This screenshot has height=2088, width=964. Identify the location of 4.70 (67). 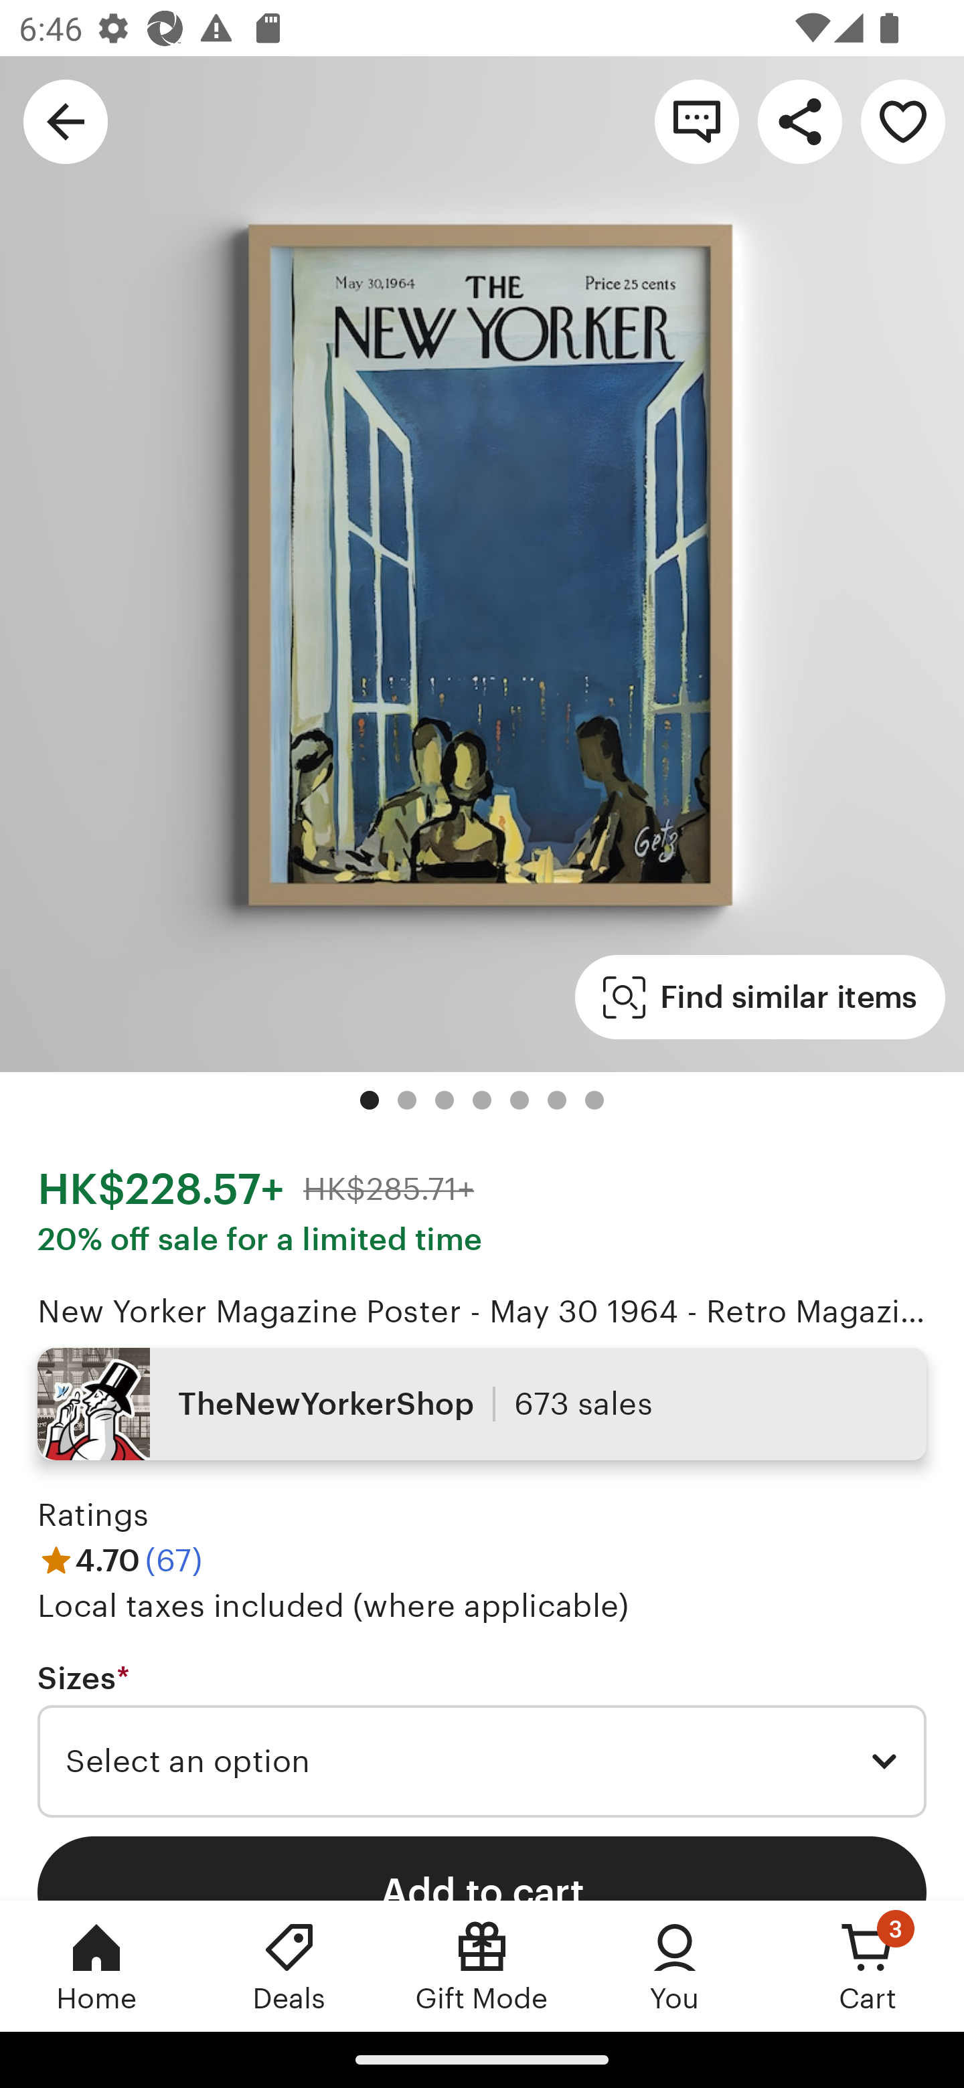
(120, 1559).